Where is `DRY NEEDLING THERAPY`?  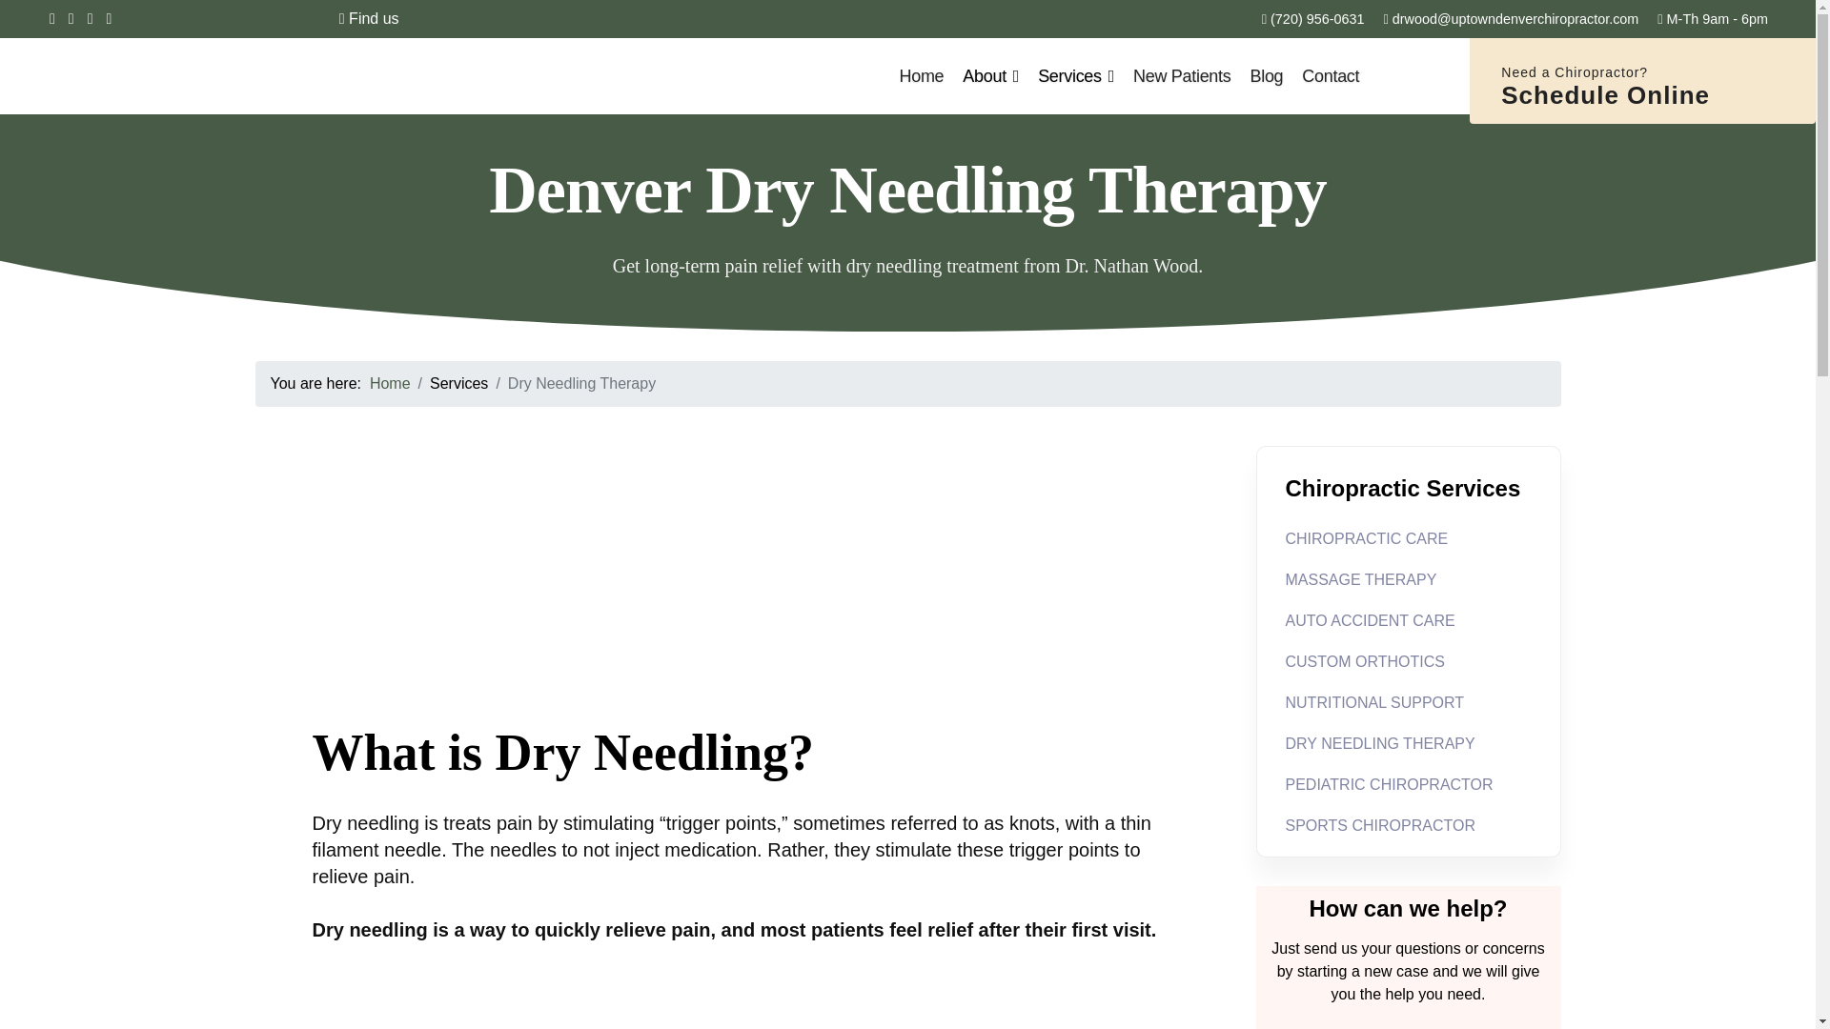 DRY NEEDLING THERAPY is located at coordinates (1407, 742).